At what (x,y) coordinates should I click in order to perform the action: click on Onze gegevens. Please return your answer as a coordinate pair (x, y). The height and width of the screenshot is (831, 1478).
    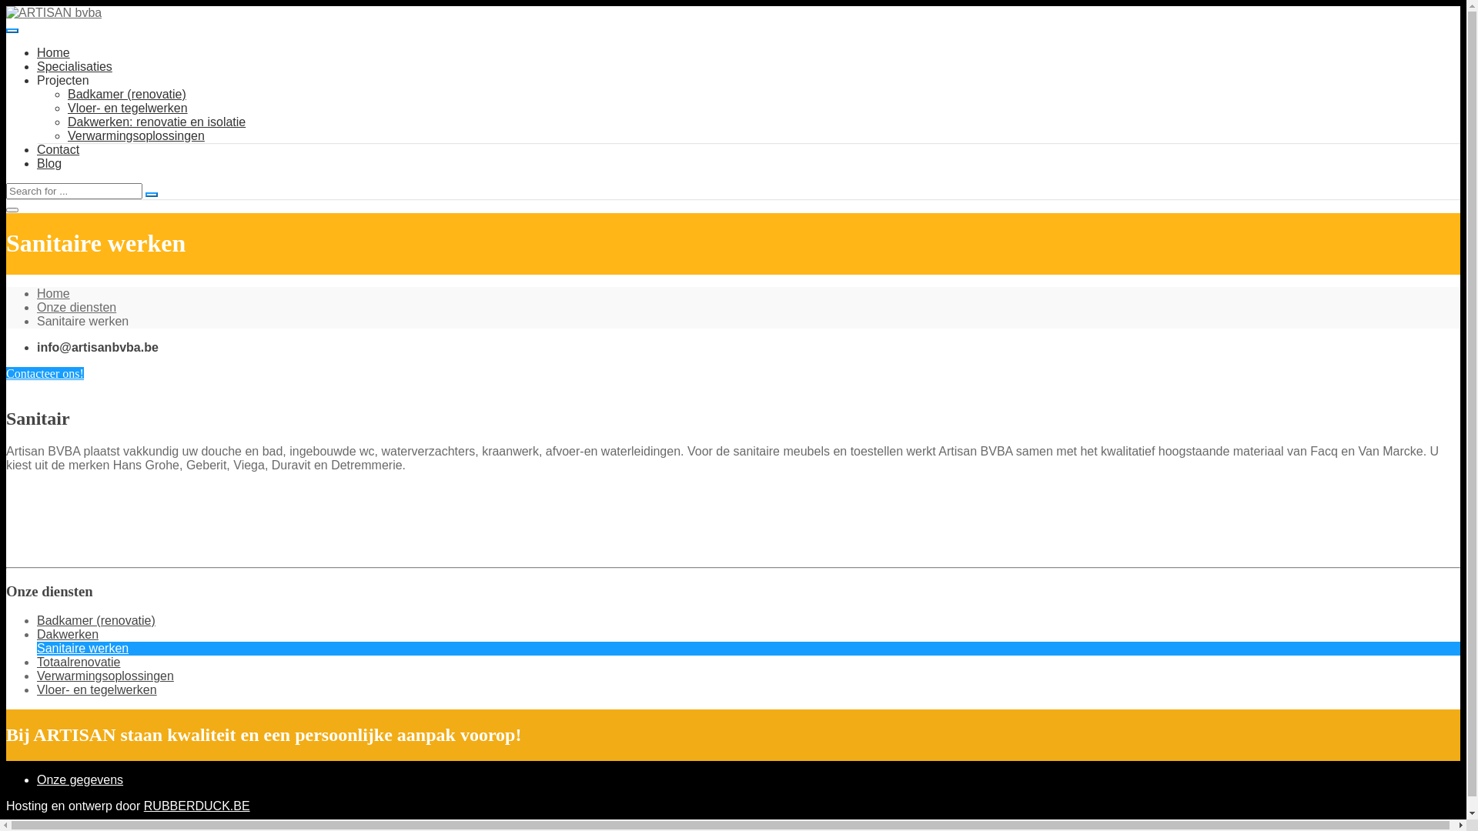
    Looking at the image, I should click on (80, 780).